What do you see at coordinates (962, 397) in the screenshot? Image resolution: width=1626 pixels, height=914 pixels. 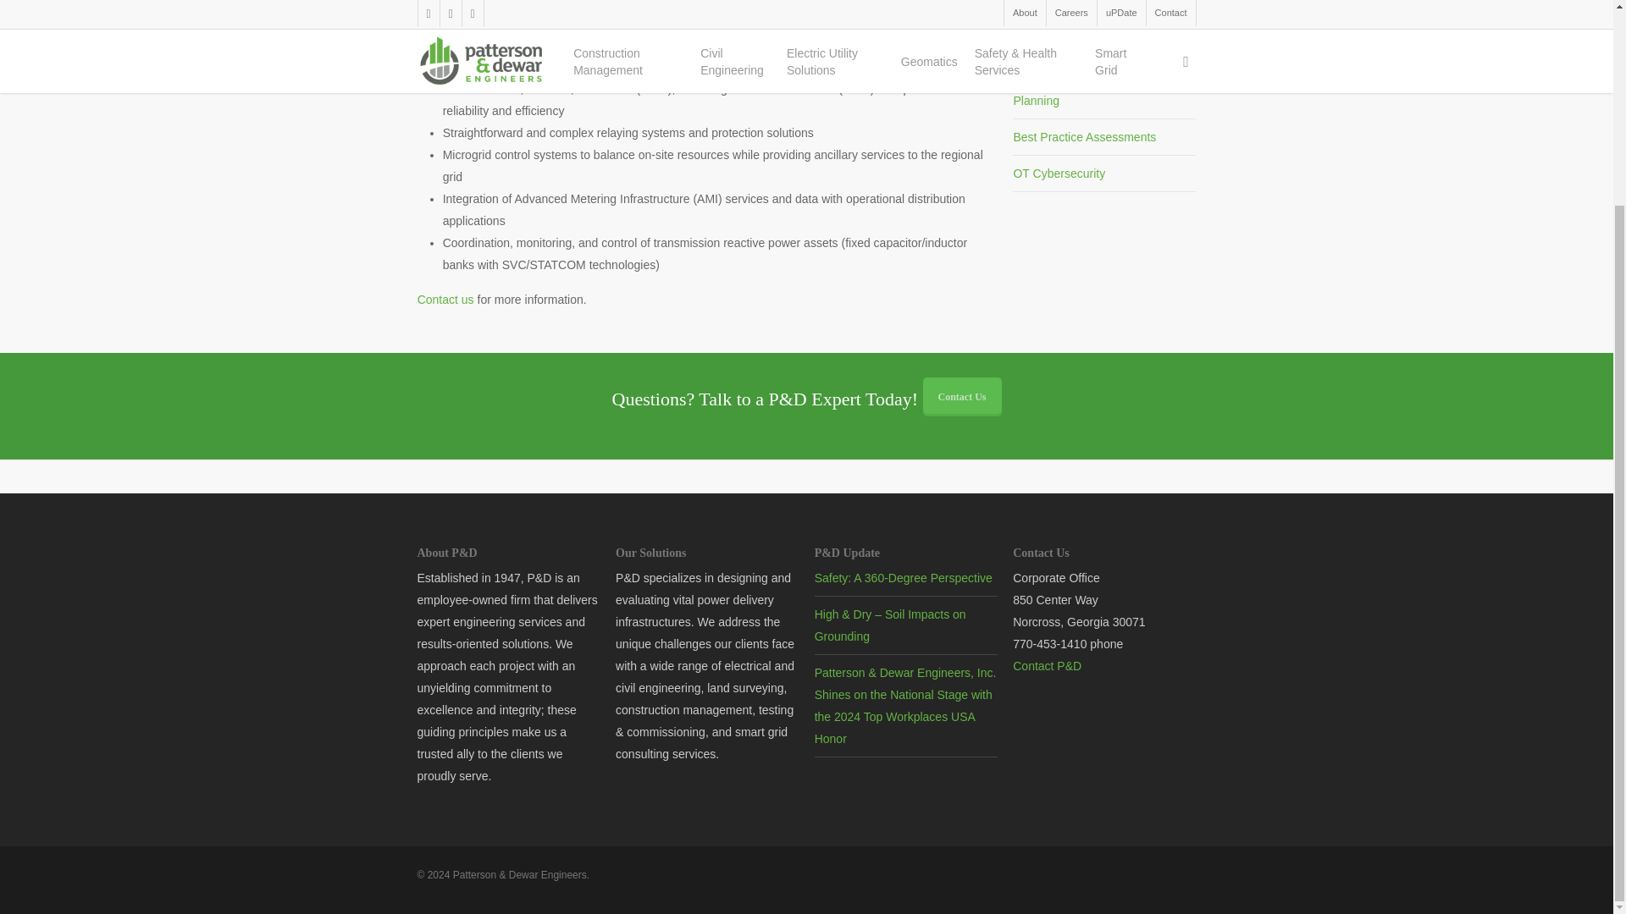 I see `Contact Us` at bounding box center [962, 397].